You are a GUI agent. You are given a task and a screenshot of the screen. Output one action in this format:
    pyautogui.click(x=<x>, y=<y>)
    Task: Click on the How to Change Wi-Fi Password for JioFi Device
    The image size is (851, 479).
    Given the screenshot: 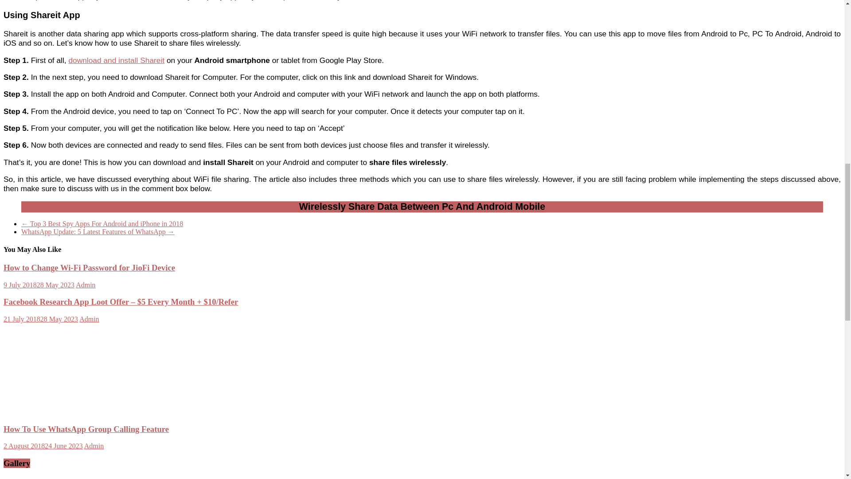 What is the action you would take?
    pyautogui.click(x=89, y=267)
    